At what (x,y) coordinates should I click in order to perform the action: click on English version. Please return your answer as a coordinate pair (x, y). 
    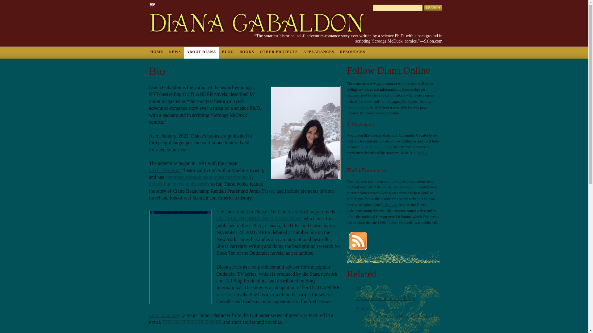
    Looking at the image, I should click on (152, 4).